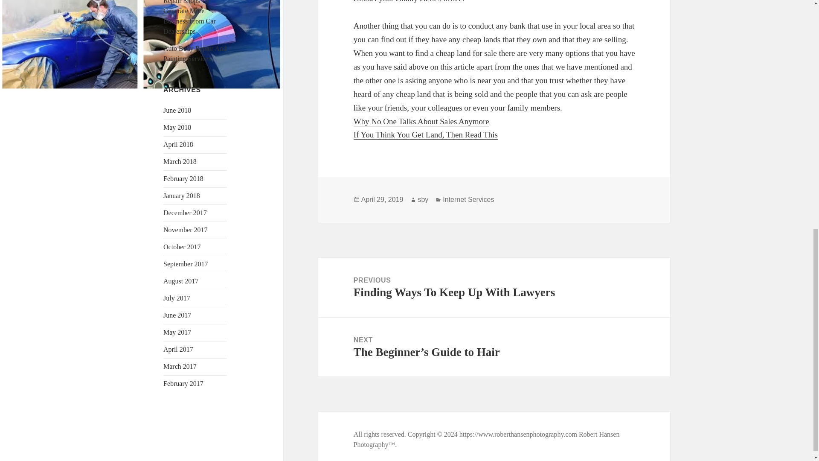 This screenshot has width=819, height=461. I want to click on December 2017, so click(185, 213).